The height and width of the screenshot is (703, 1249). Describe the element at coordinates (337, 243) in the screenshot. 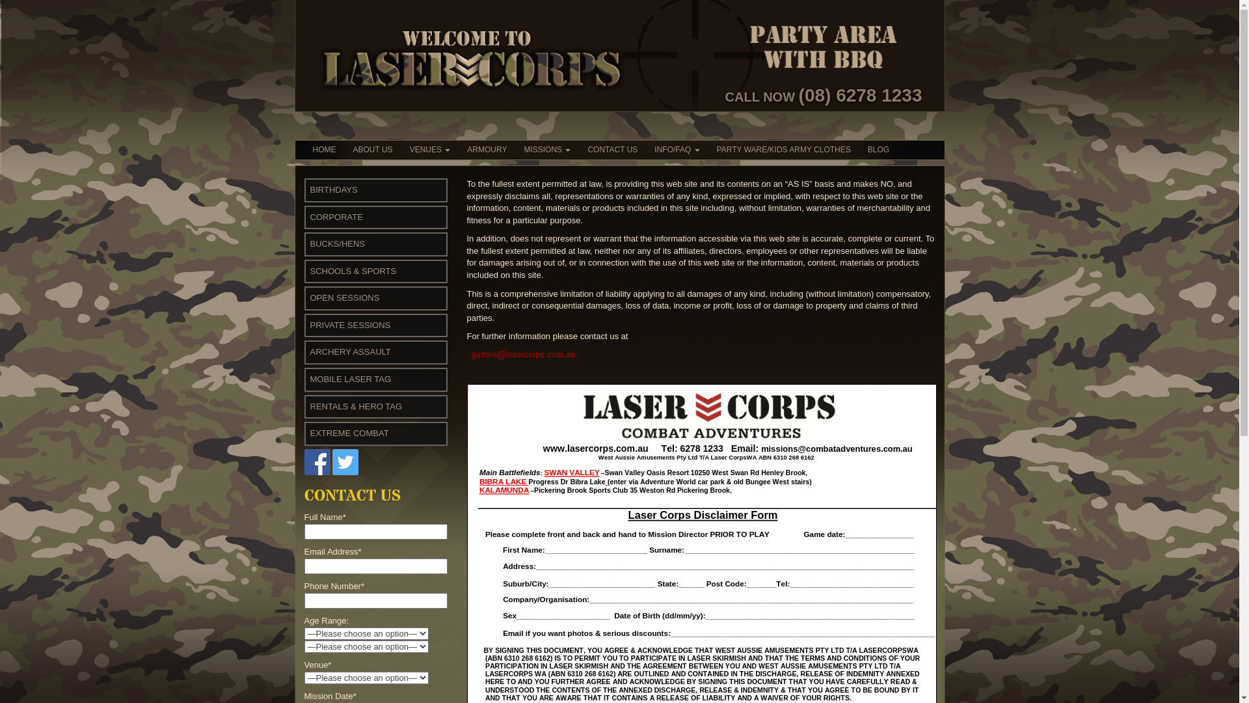

I see `BUCKS/HENS` at that location.